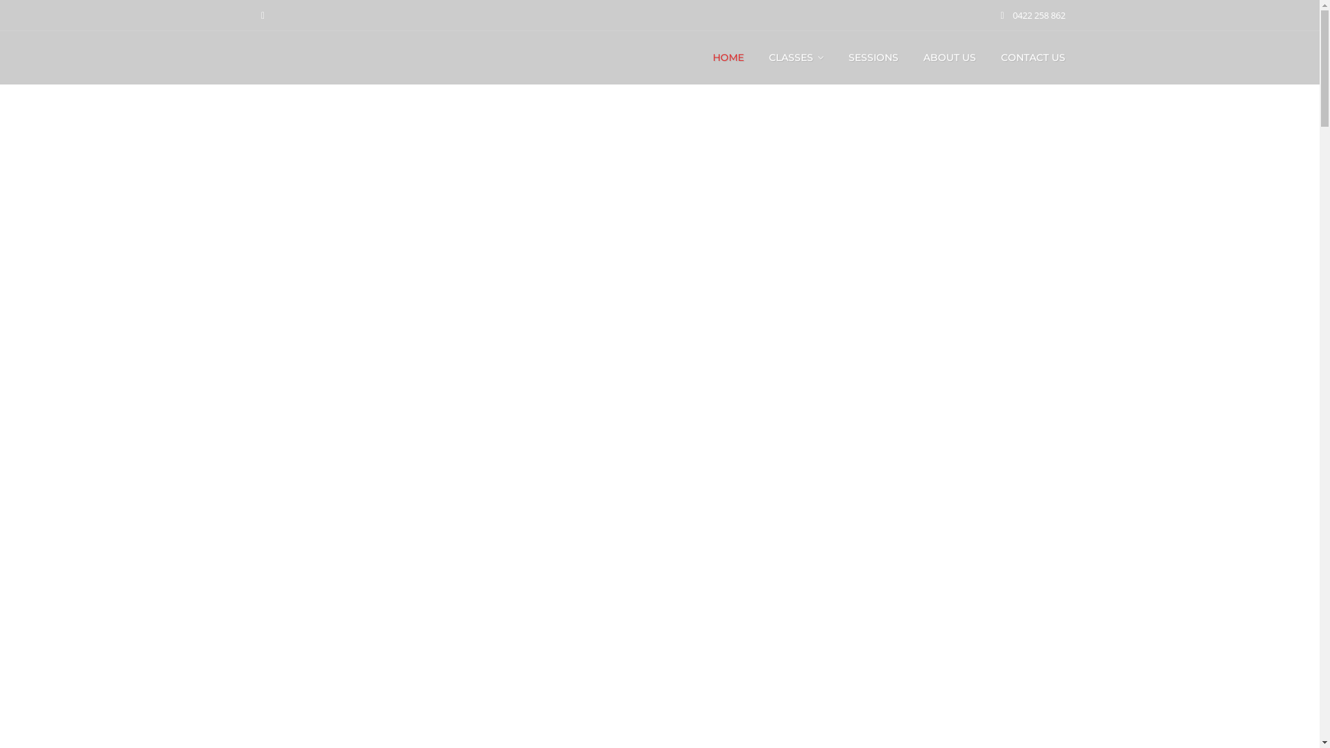 Image resolution: width=1330 pixels, height=748 pixels. Describe the element at coordinates (727, 57) in the screenshot. I see `HOME` at that location.